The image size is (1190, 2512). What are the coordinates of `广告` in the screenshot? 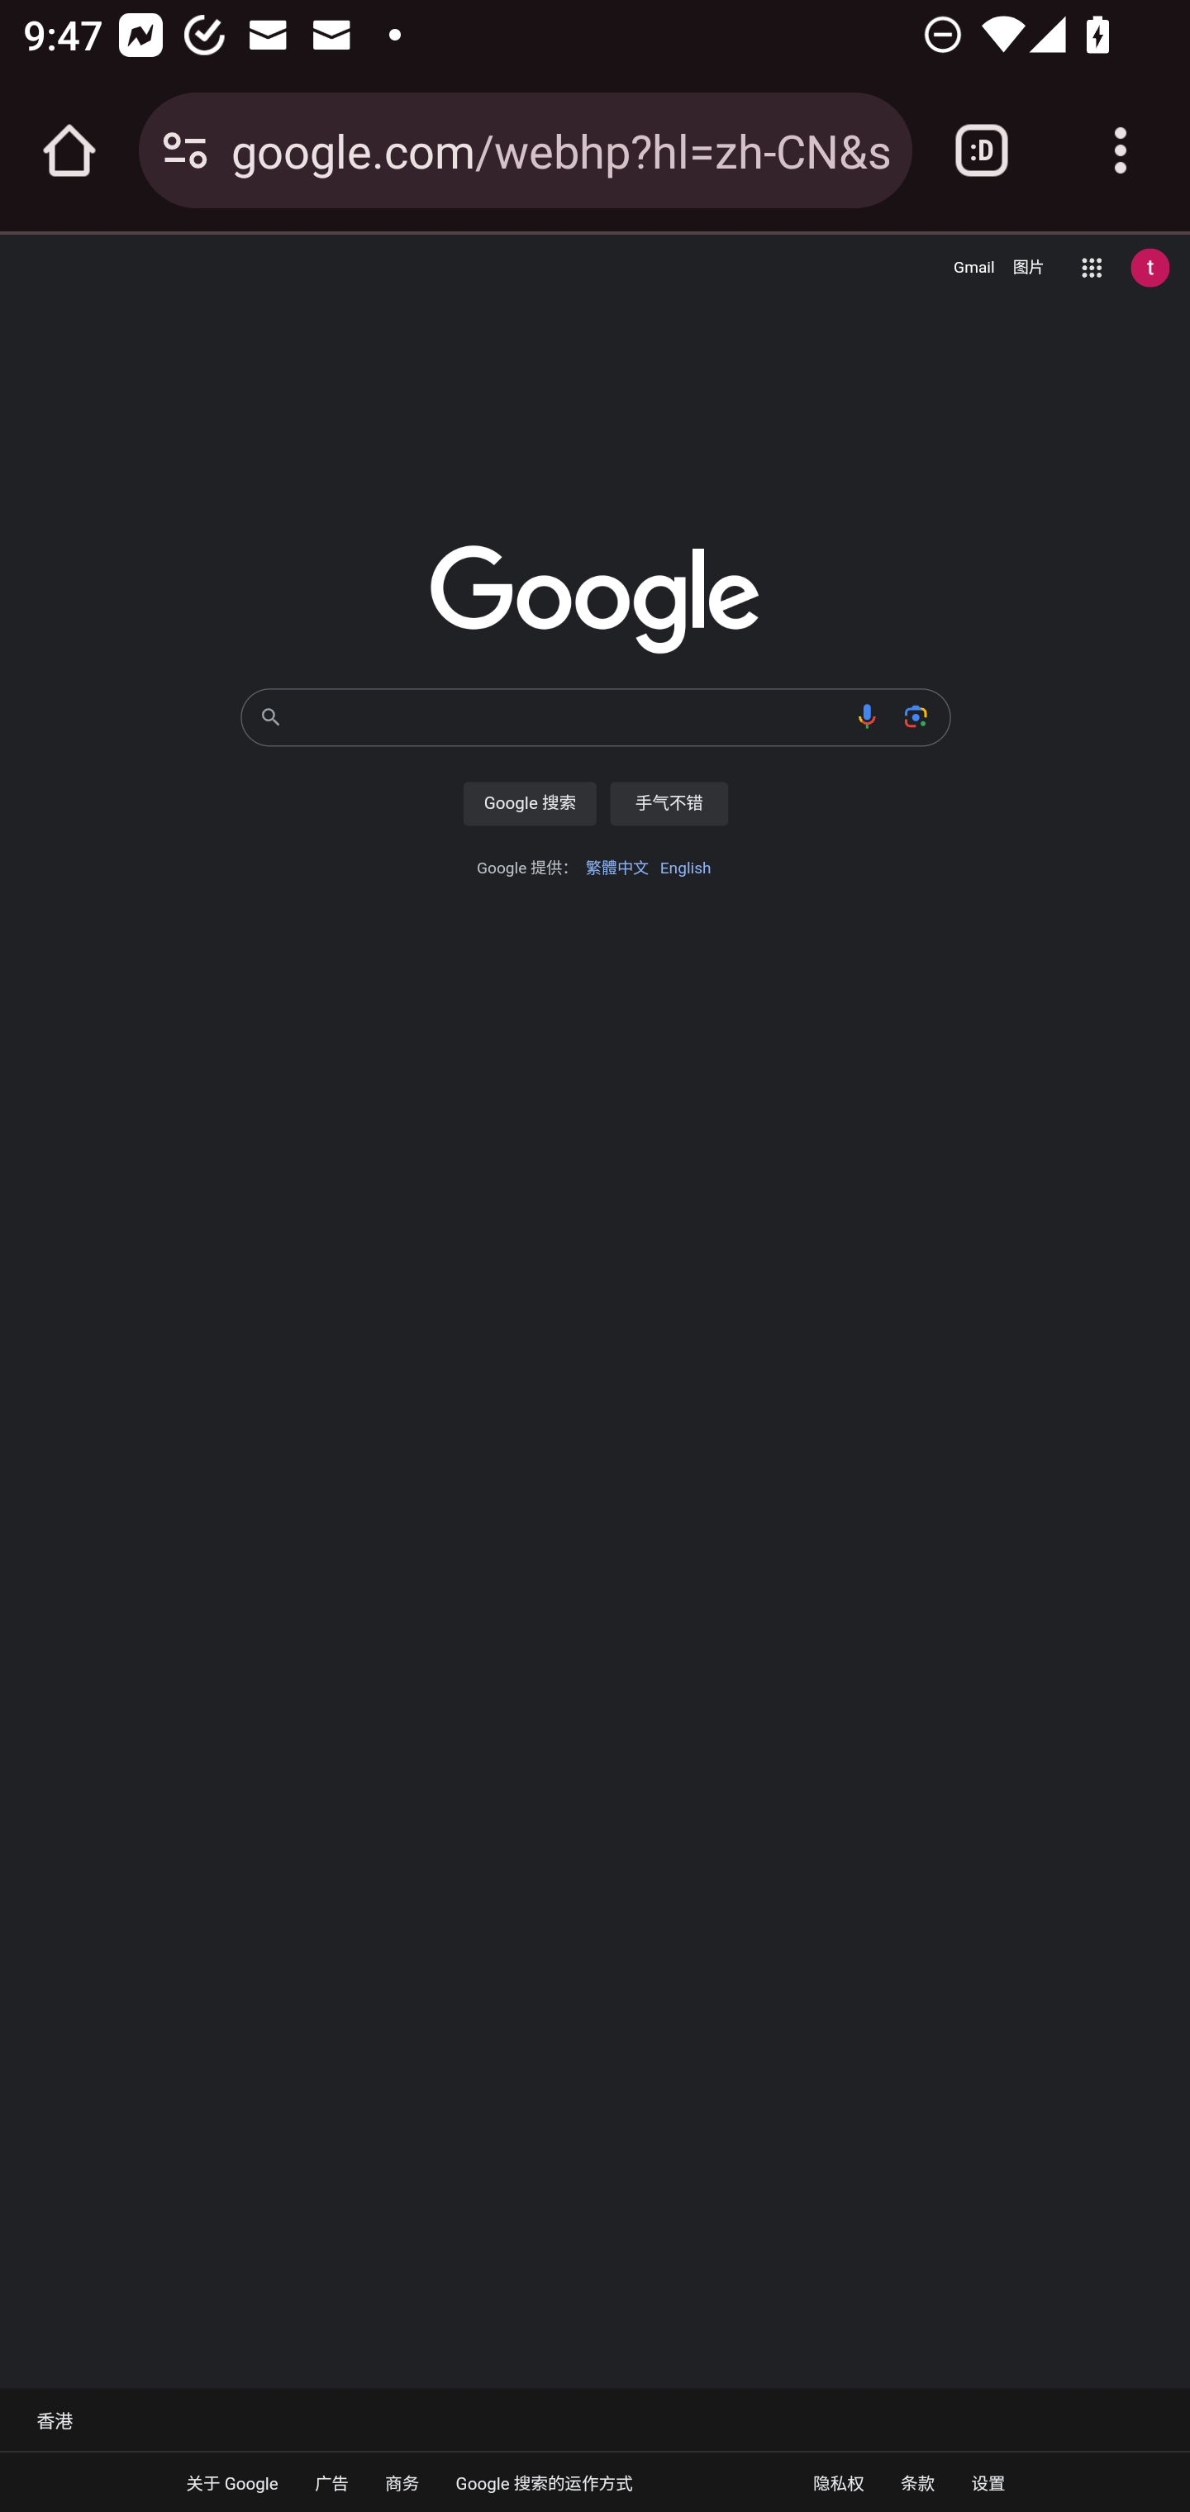 It's located at (331, 2482).